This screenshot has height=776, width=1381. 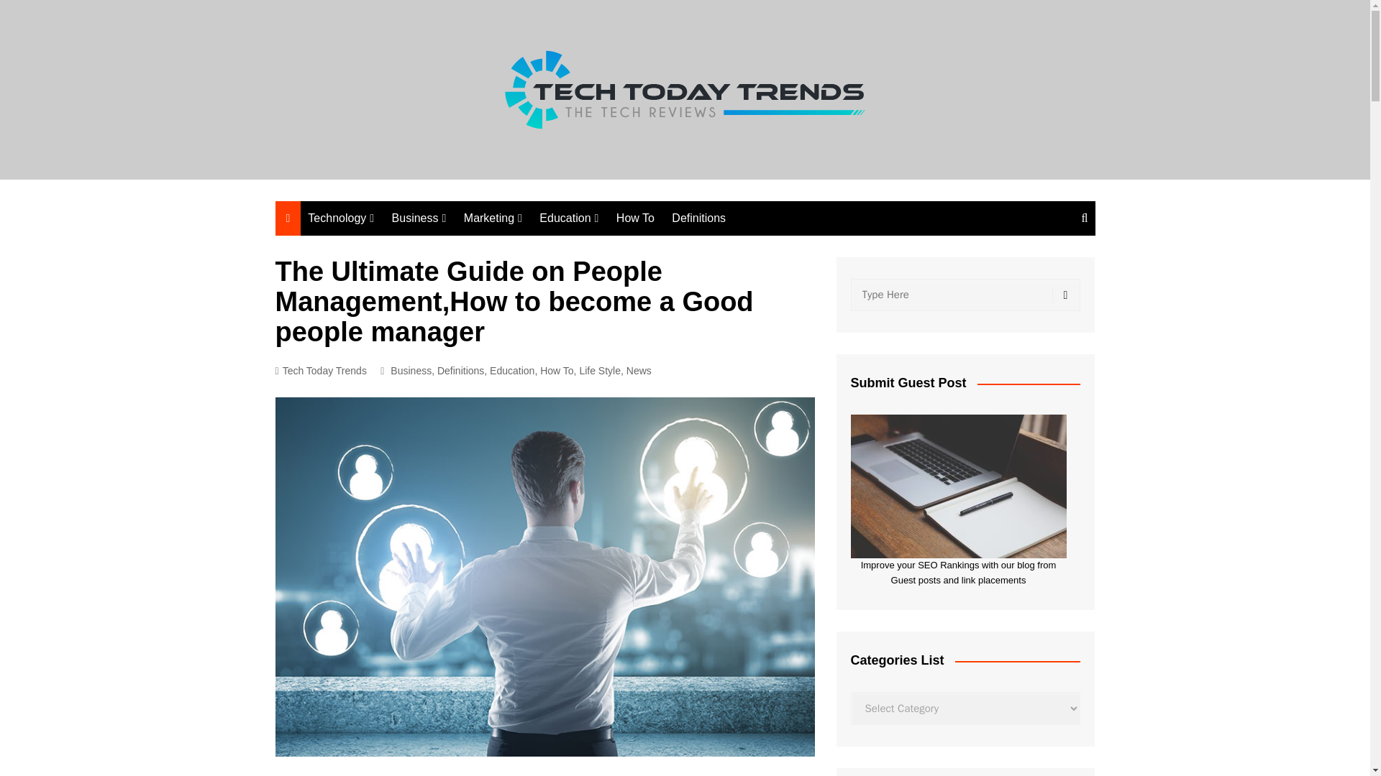 I want to click on Games, so click(x=535, y=318).